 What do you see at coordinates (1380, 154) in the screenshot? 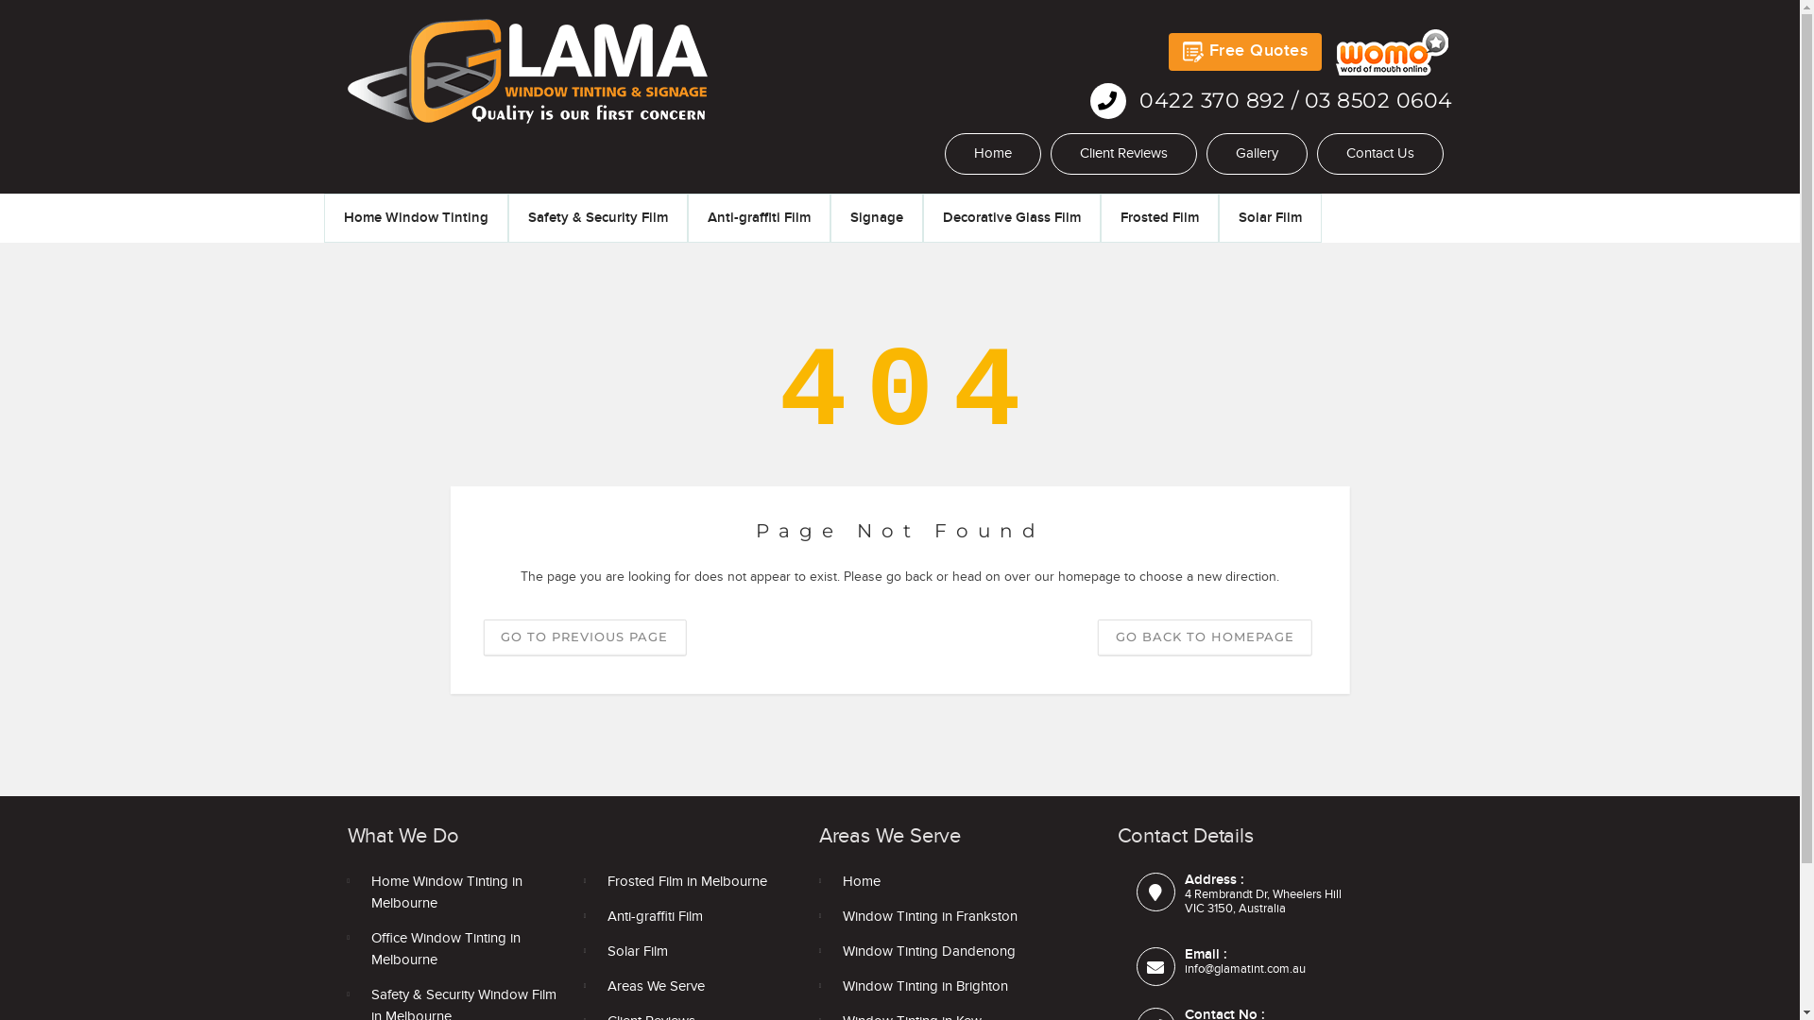
I see `Contact Us` at bounding box center [1380, 154].